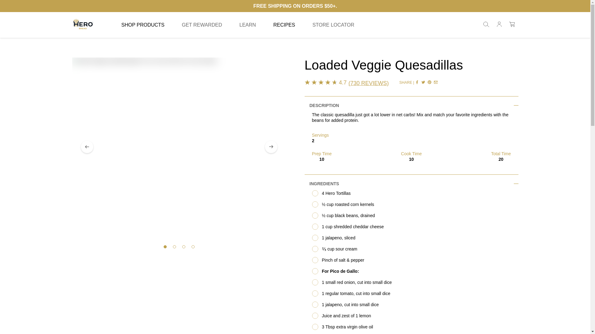 The width and height of the screenshot is (595, 334). What do you see at coordinates (315, 304) in the screenshot?
I see `10` at bounding box center [315, 304].